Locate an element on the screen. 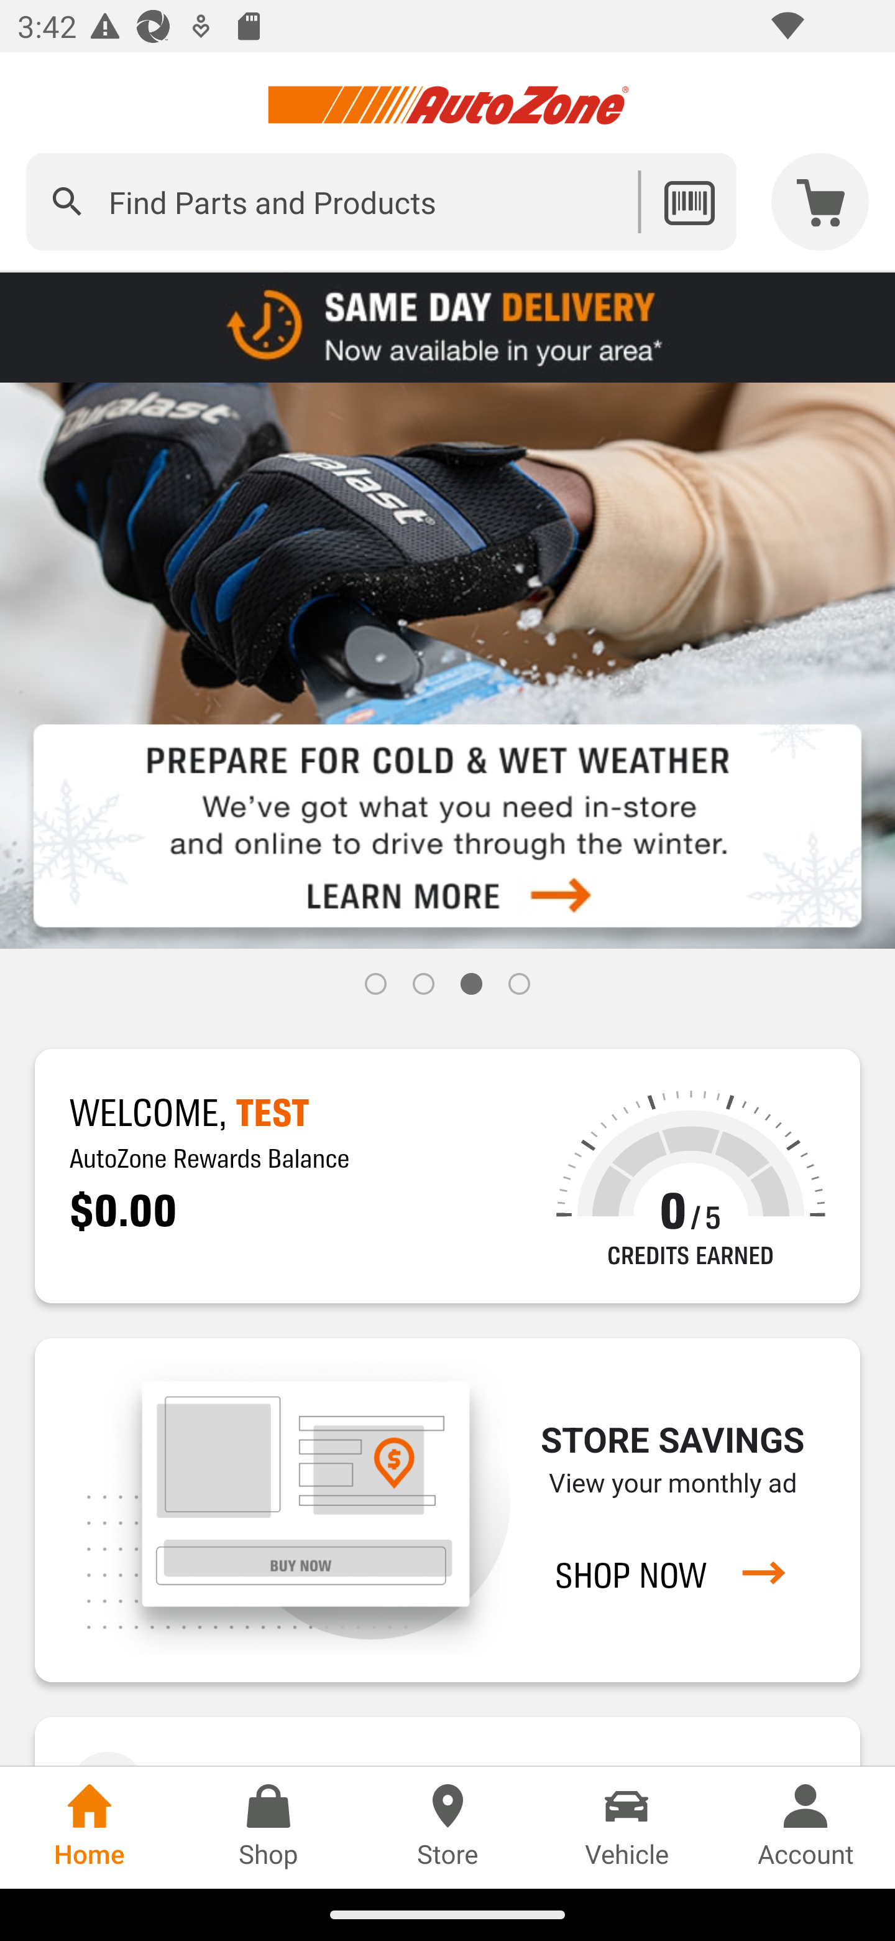  Account is located at coordinates (805, 1827).